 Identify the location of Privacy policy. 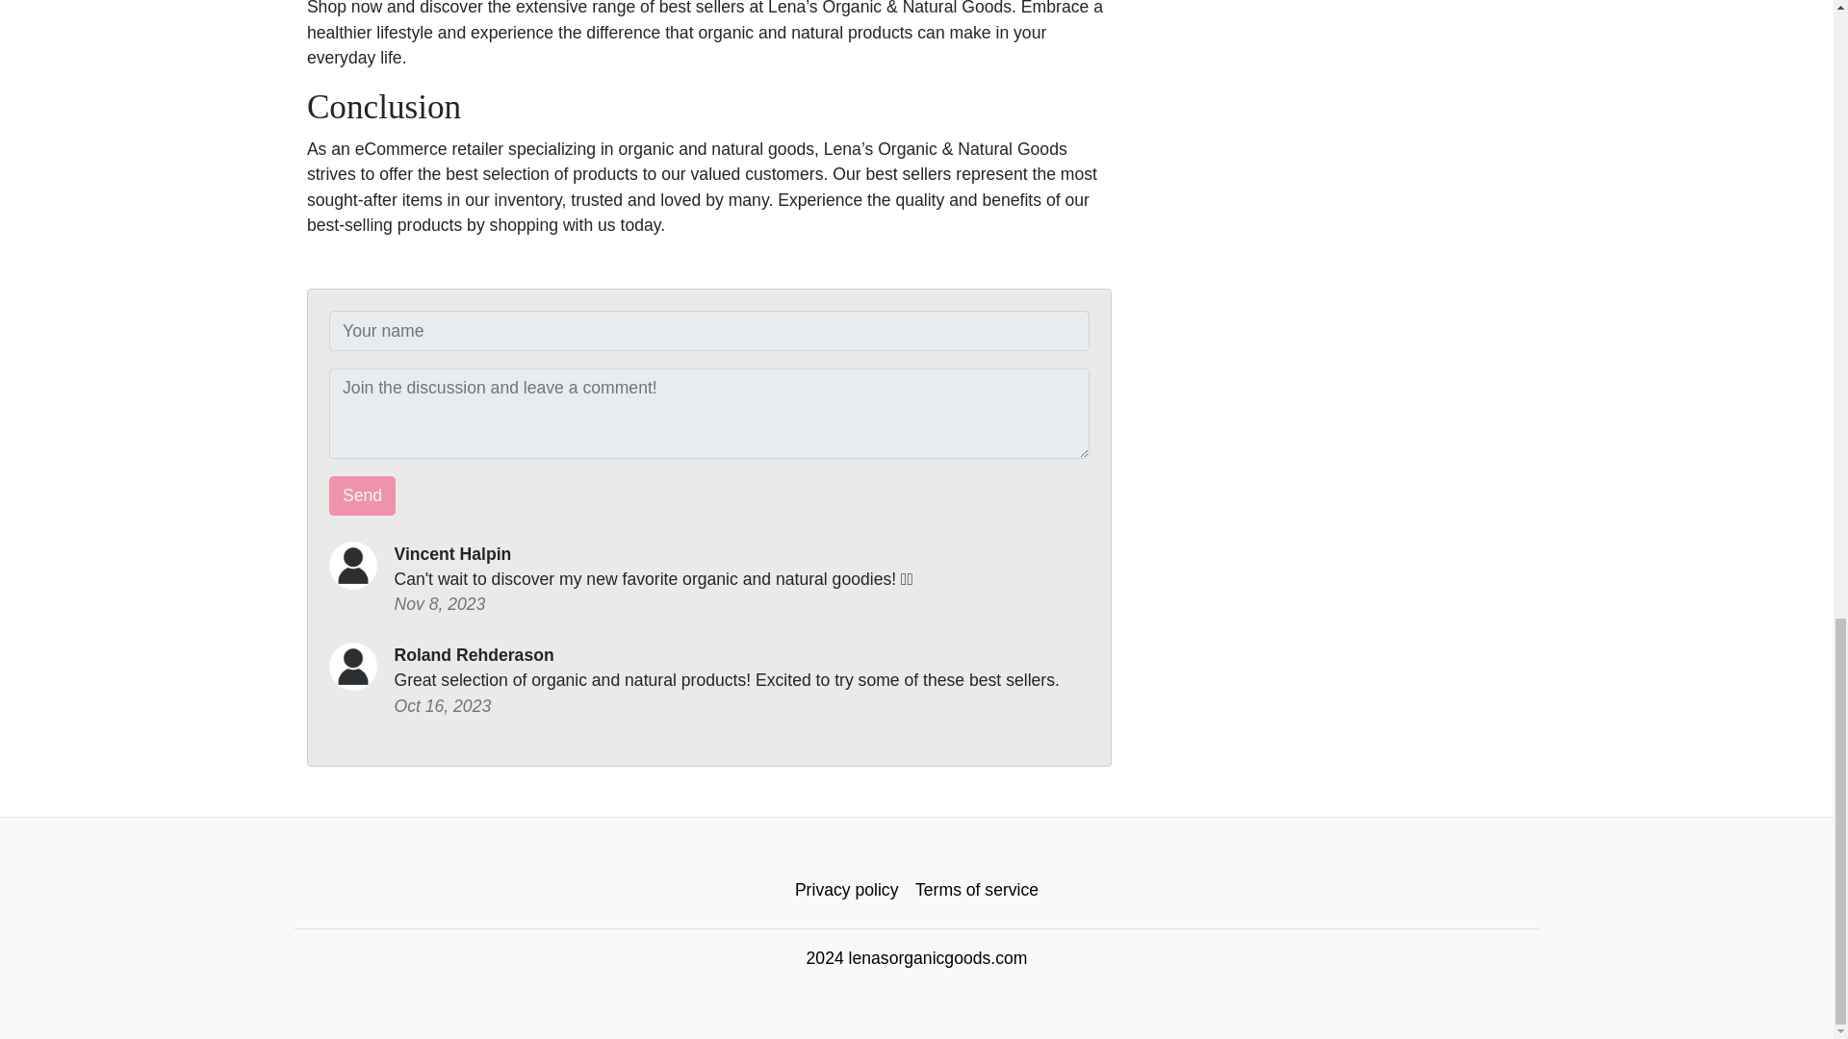
(847, 889).